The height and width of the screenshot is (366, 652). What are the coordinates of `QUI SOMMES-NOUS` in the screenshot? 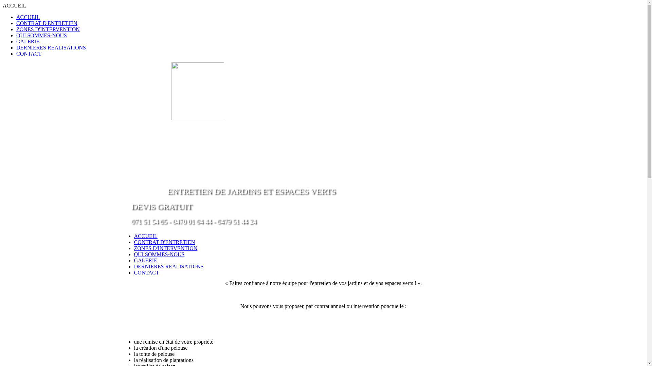 It's located at (159, 254).